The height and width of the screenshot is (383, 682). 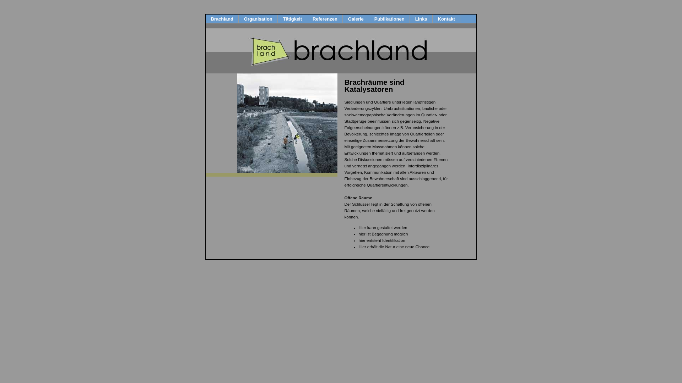 What do you see at coordinates (446, 19) in the screenshot?
I see `Kontakt` at bounding box center [446, 19].